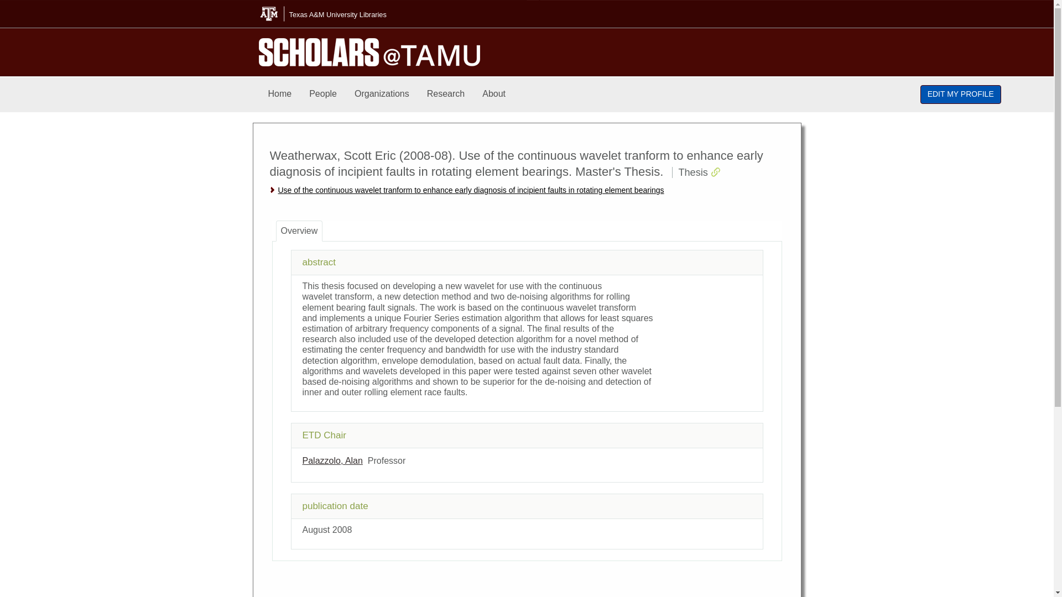 Image resolution: width=1062 pixels, height=597 pixels. Describe the element at coordinates (961, 94) in the screenshot. I see `EDIT MY PROFILE` at that location.